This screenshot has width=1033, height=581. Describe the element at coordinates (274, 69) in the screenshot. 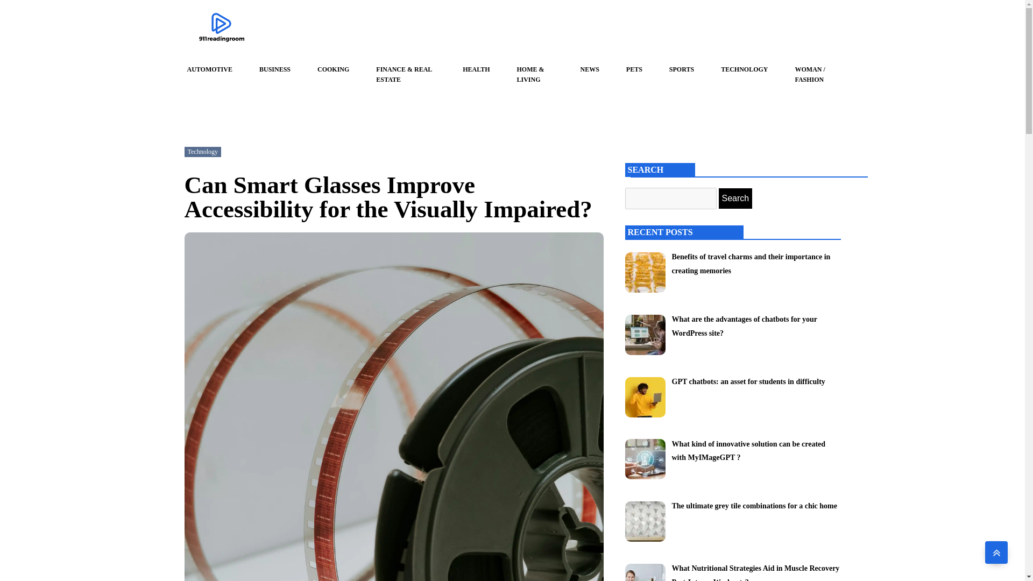

I see `BUSINESS` at that location.